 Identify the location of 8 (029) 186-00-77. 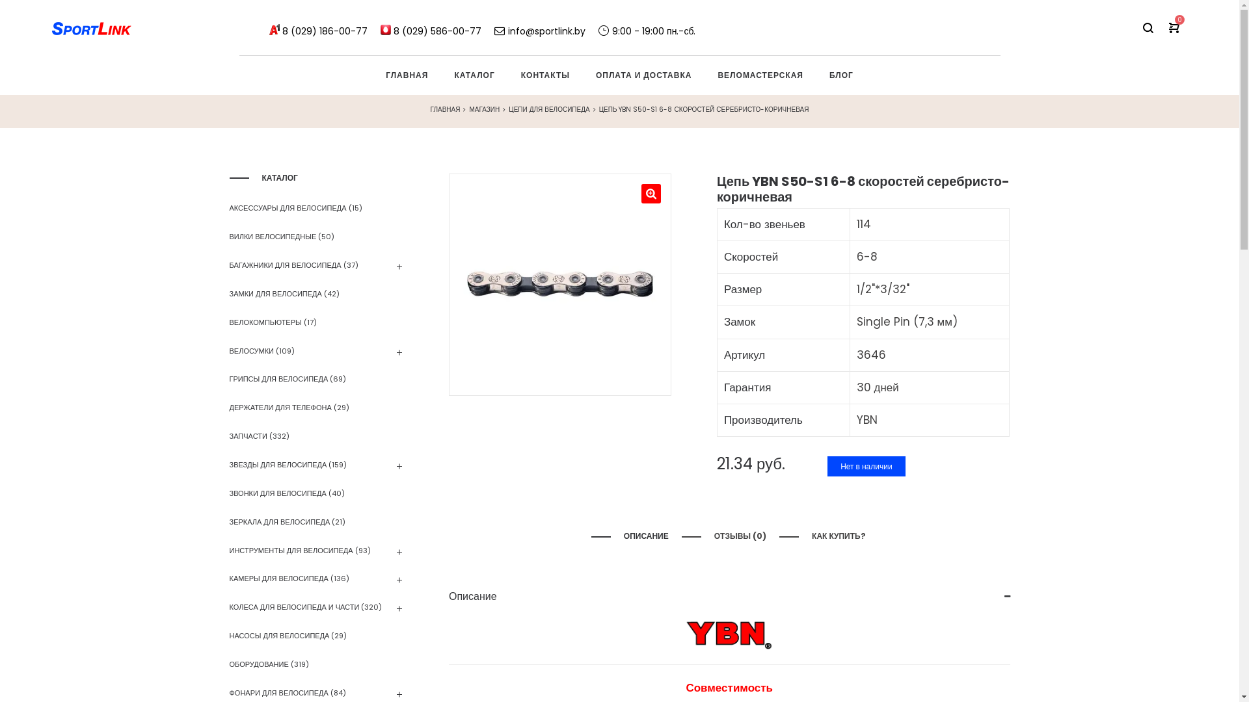
(325, 27).